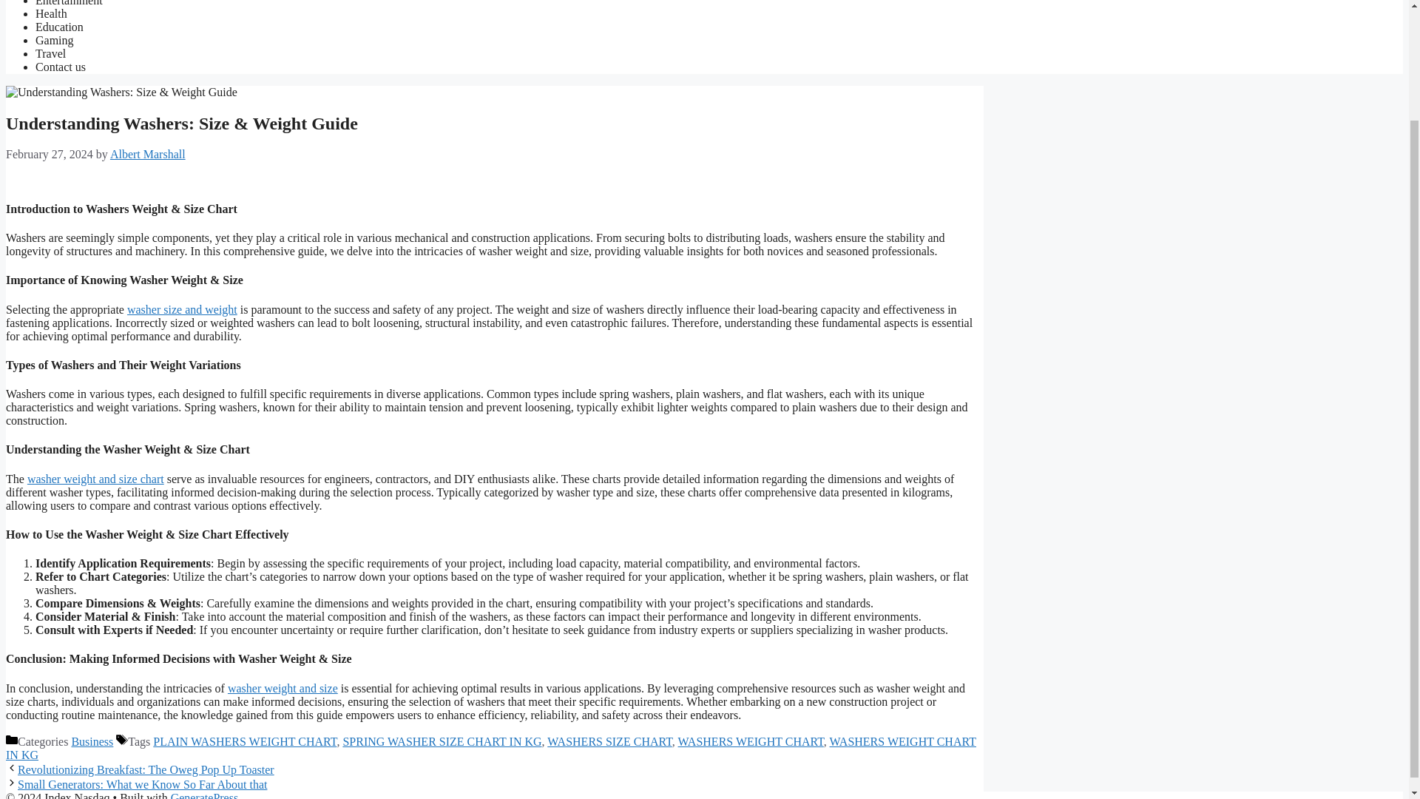 This screenshot has width=1420, height=799. What do you see at coordinates (61, 67) in the screenshot?
I see `Contact us` at bounding box center [61, 67].